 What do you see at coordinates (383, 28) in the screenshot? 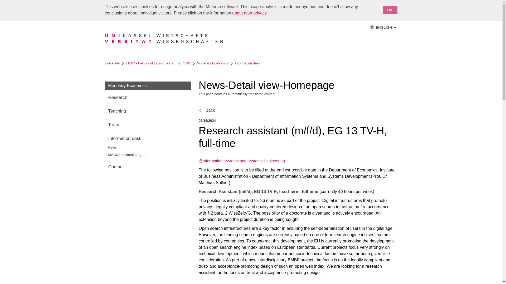
I see `News` at bounding box center [383, 28].